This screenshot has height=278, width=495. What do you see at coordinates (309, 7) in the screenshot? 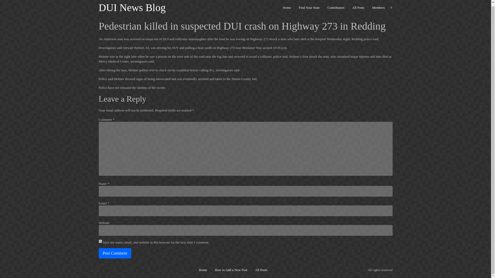
I see `Find Your State` at bounding box center [309, 7].